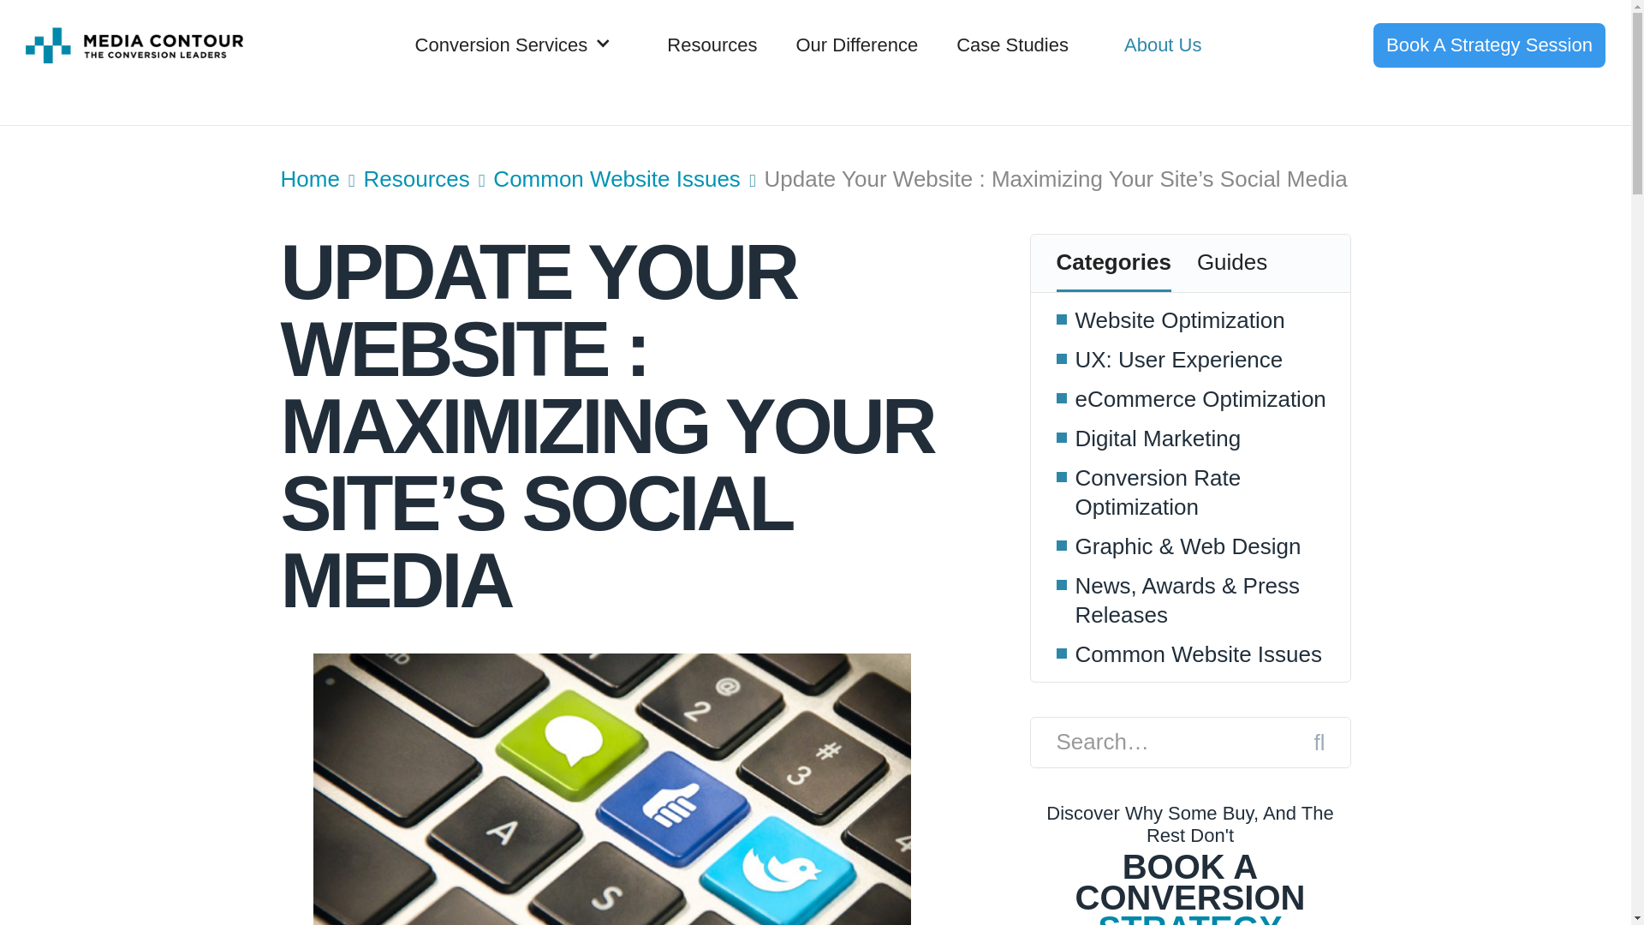  What do you see at coordinates (1206, 492) in the screenshot?
I see `Conversion Rate Optimization` at bounding box center [1206, 492].